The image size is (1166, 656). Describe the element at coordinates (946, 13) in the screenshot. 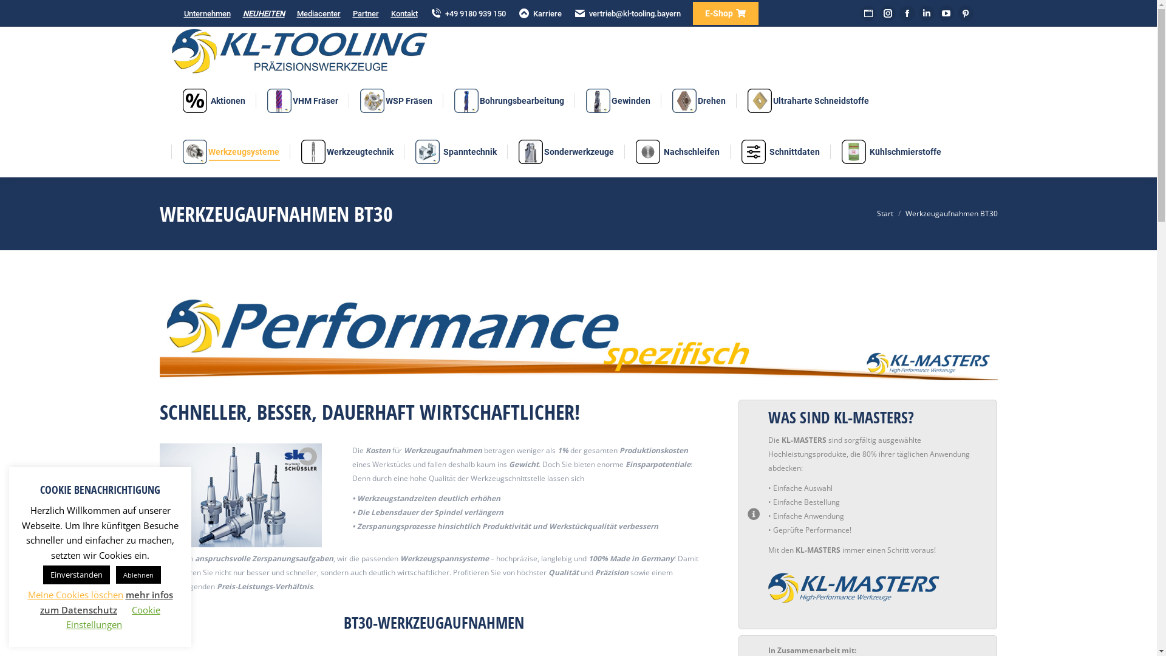

I see `YouTube page opens in new window` at that location.